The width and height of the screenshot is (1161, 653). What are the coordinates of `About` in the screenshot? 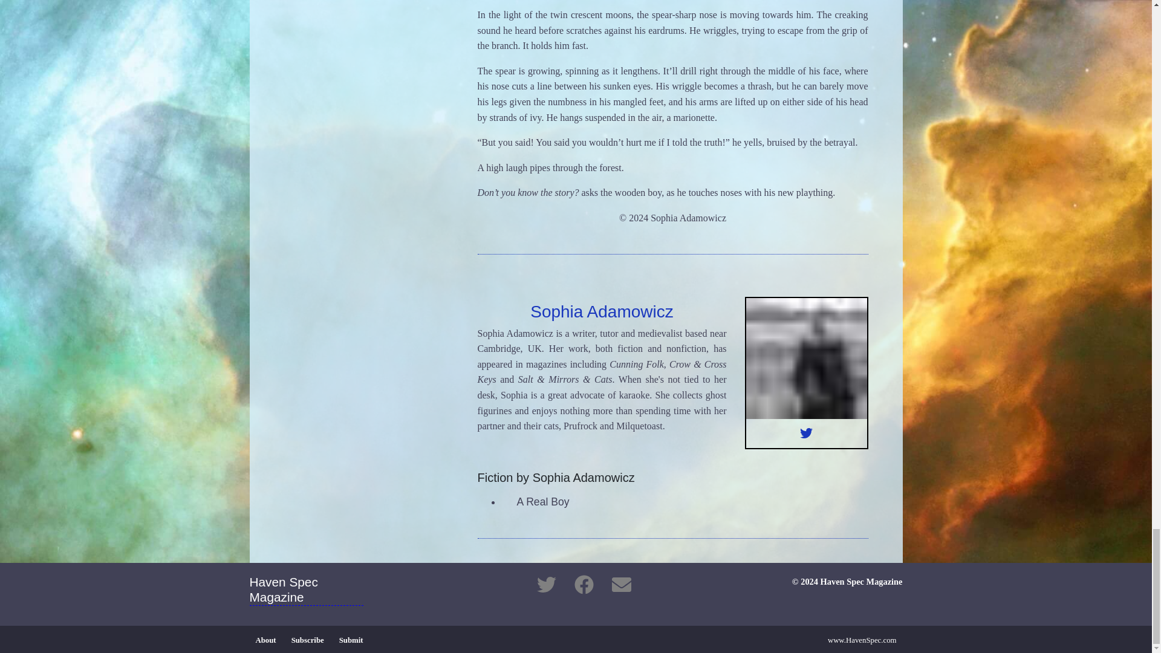 It's located at (265, 640).